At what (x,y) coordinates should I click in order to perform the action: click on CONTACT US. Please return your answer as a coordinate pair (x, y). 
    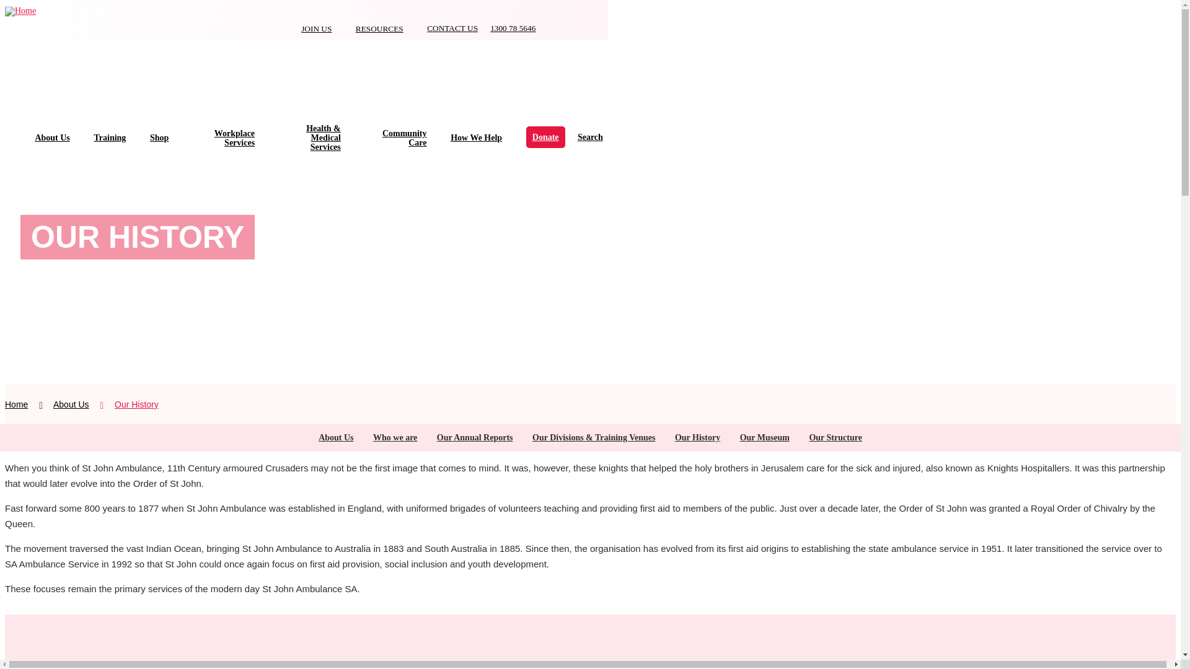
    Looking at the image, I should click on (452, 27).